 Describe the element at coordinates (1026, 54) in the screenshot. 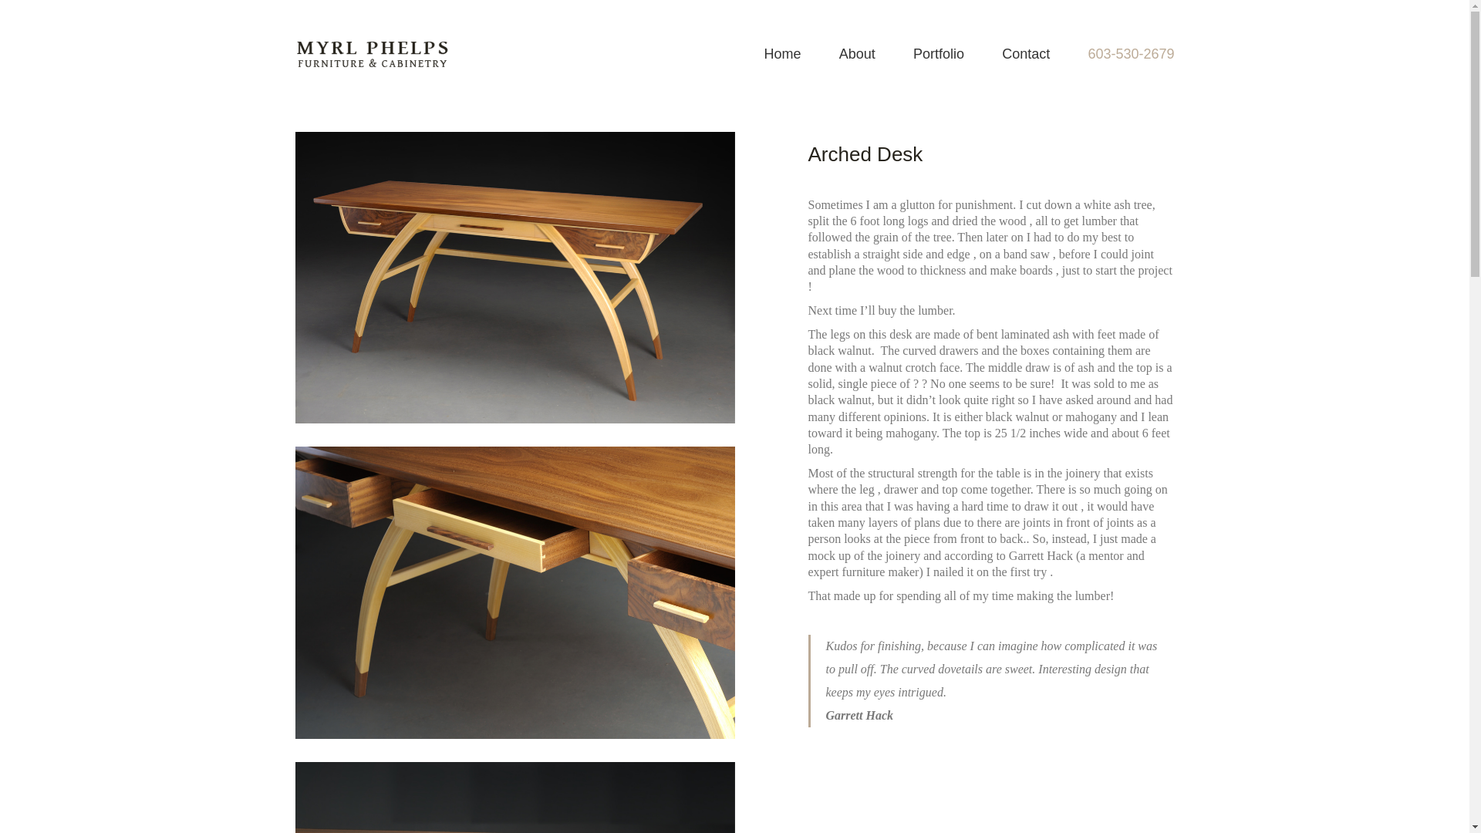

I see `Contact` at that location.